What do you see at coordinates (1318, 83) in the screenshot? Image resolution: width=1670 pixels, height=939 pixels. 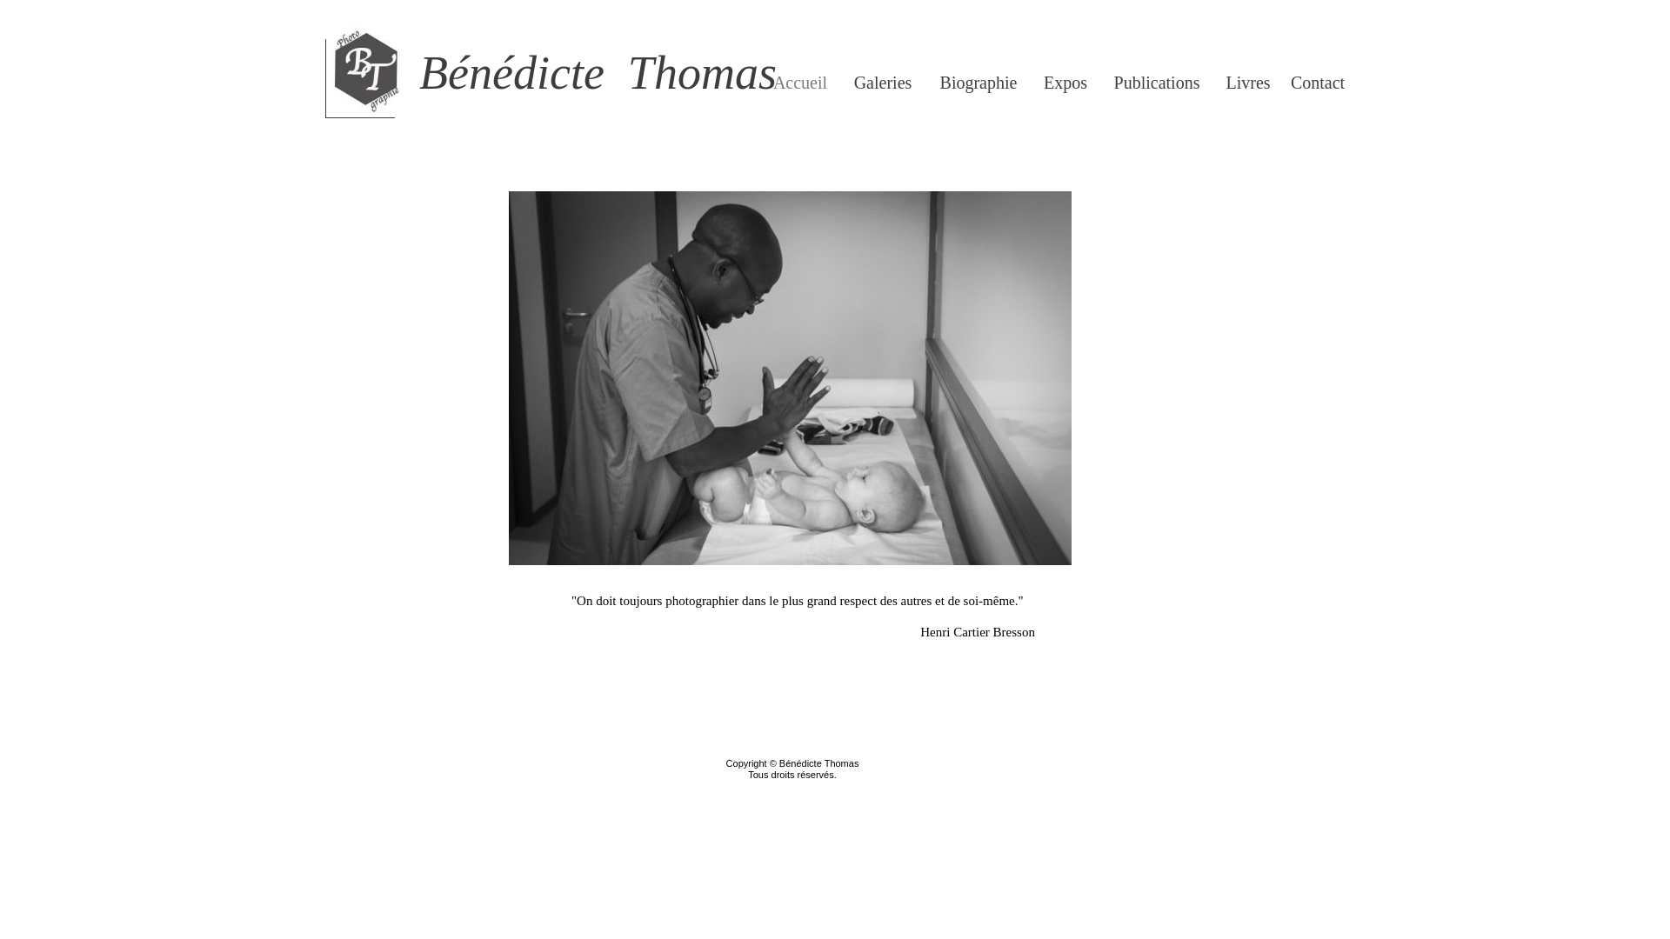 I see `Contact` at bounding box center [1318, 83].